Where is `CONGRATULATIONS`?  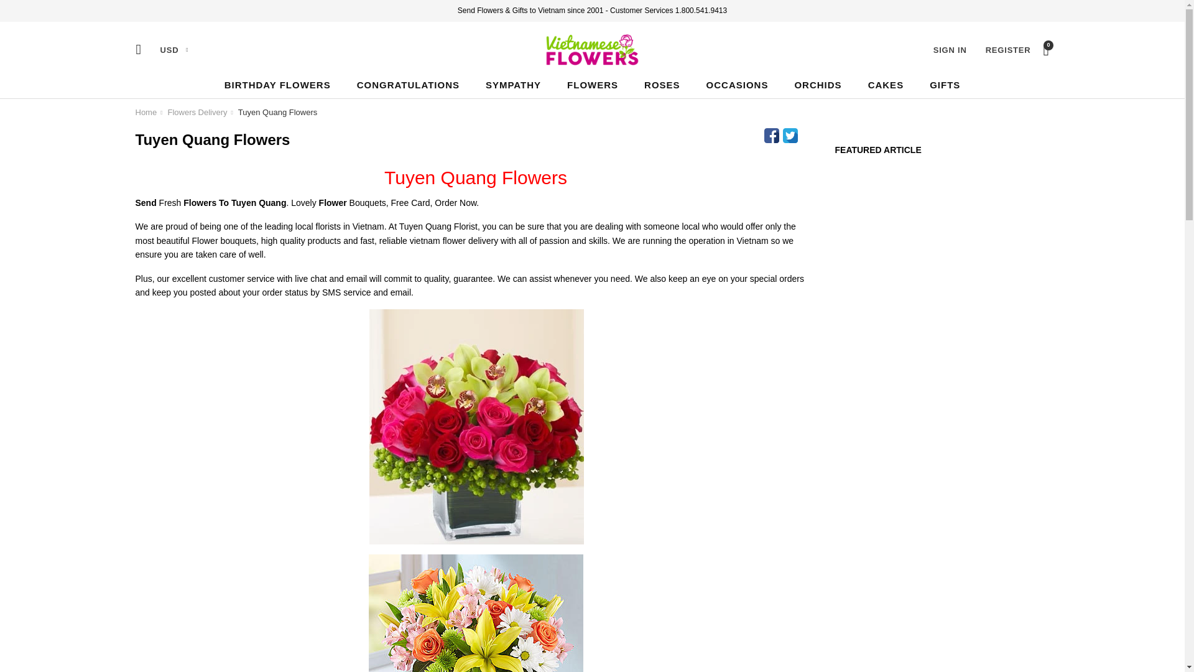
CONGRATULATIONS is located at coordinates (408, 85).